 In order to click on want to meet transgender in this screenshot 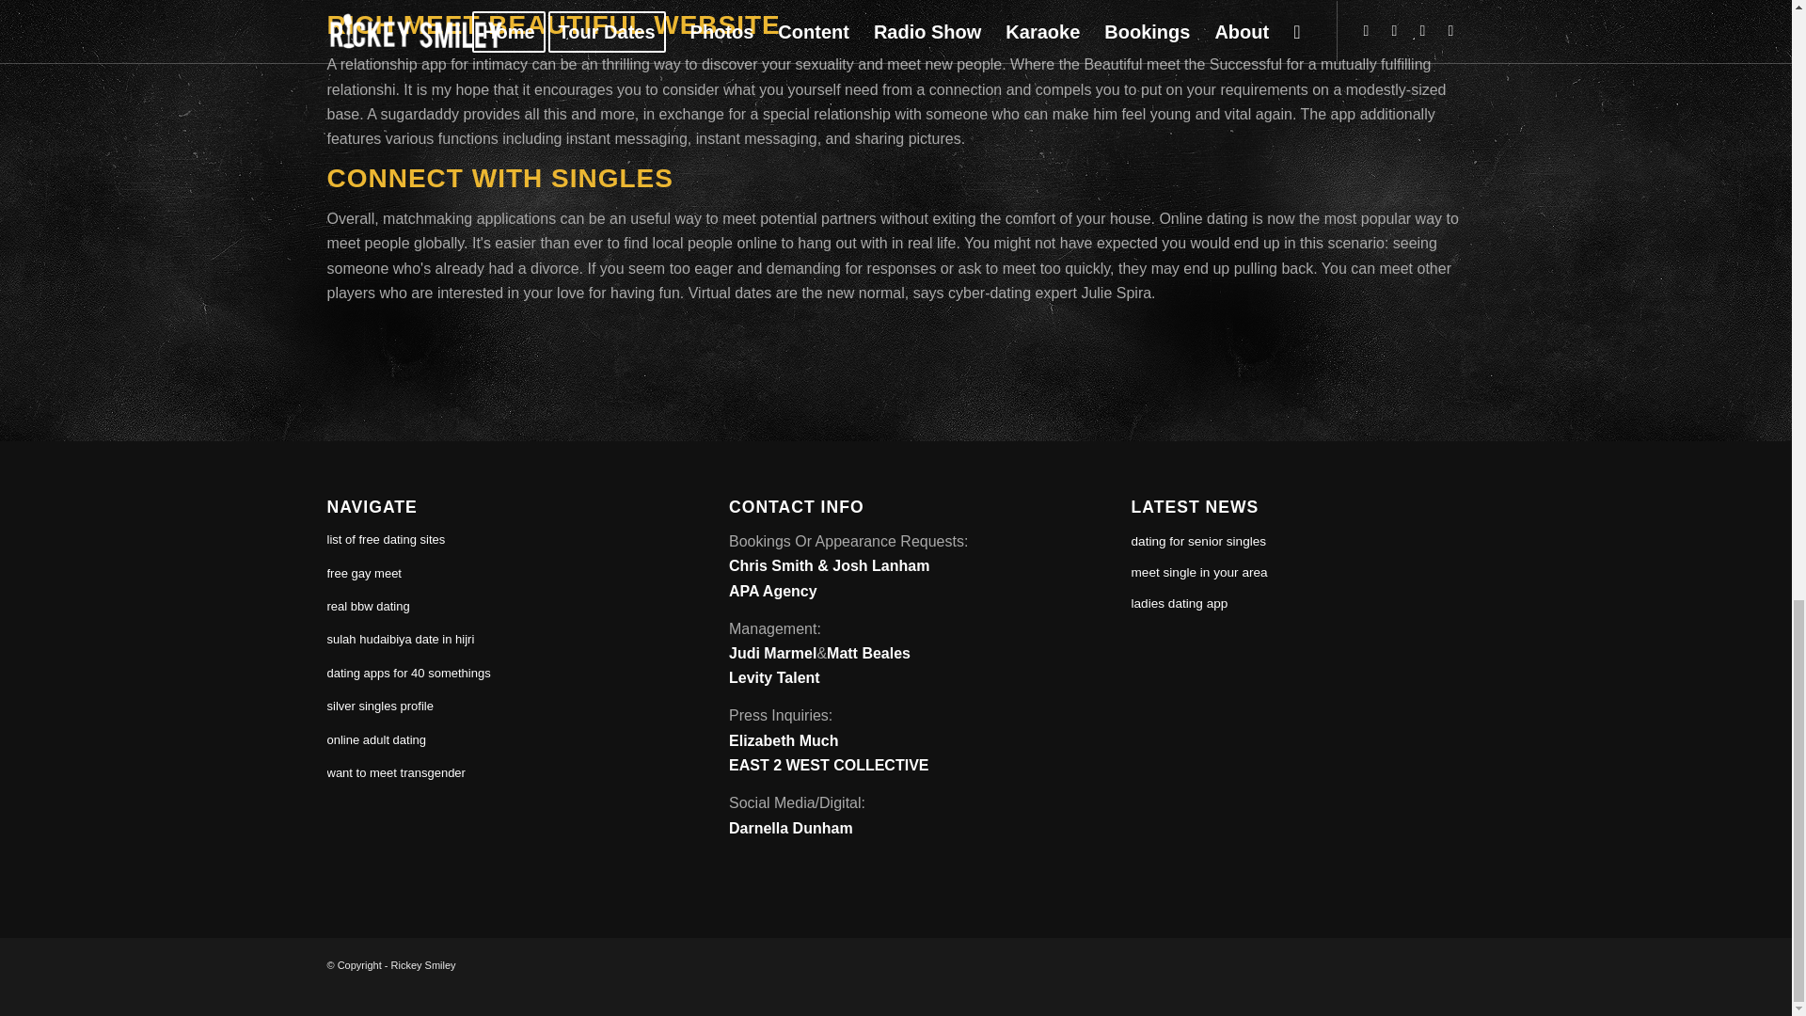, I will do `click(493, 773)`.